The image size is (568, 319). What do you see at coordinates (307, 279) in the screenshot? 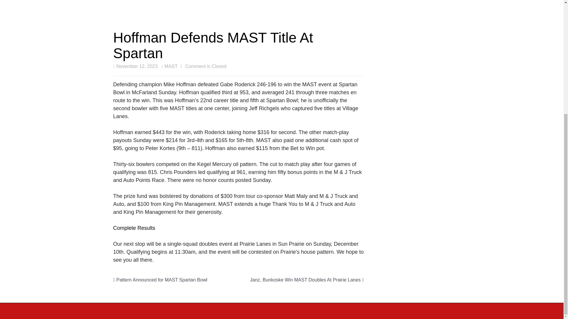
I see `Janz, Bunkoske Win MAST Doubles At Prairie Lanes` at bounding box center [307, 279].